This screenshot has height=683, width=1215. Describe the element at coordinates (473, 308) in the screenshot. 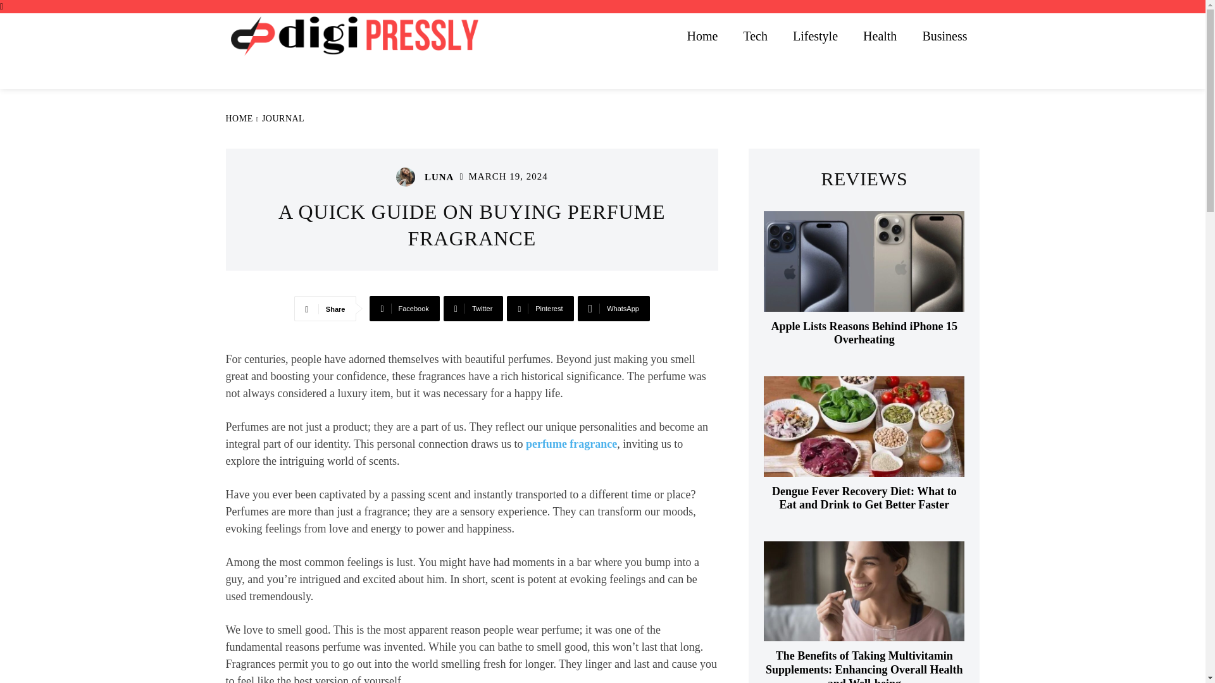

I see `Twitter` at that location.